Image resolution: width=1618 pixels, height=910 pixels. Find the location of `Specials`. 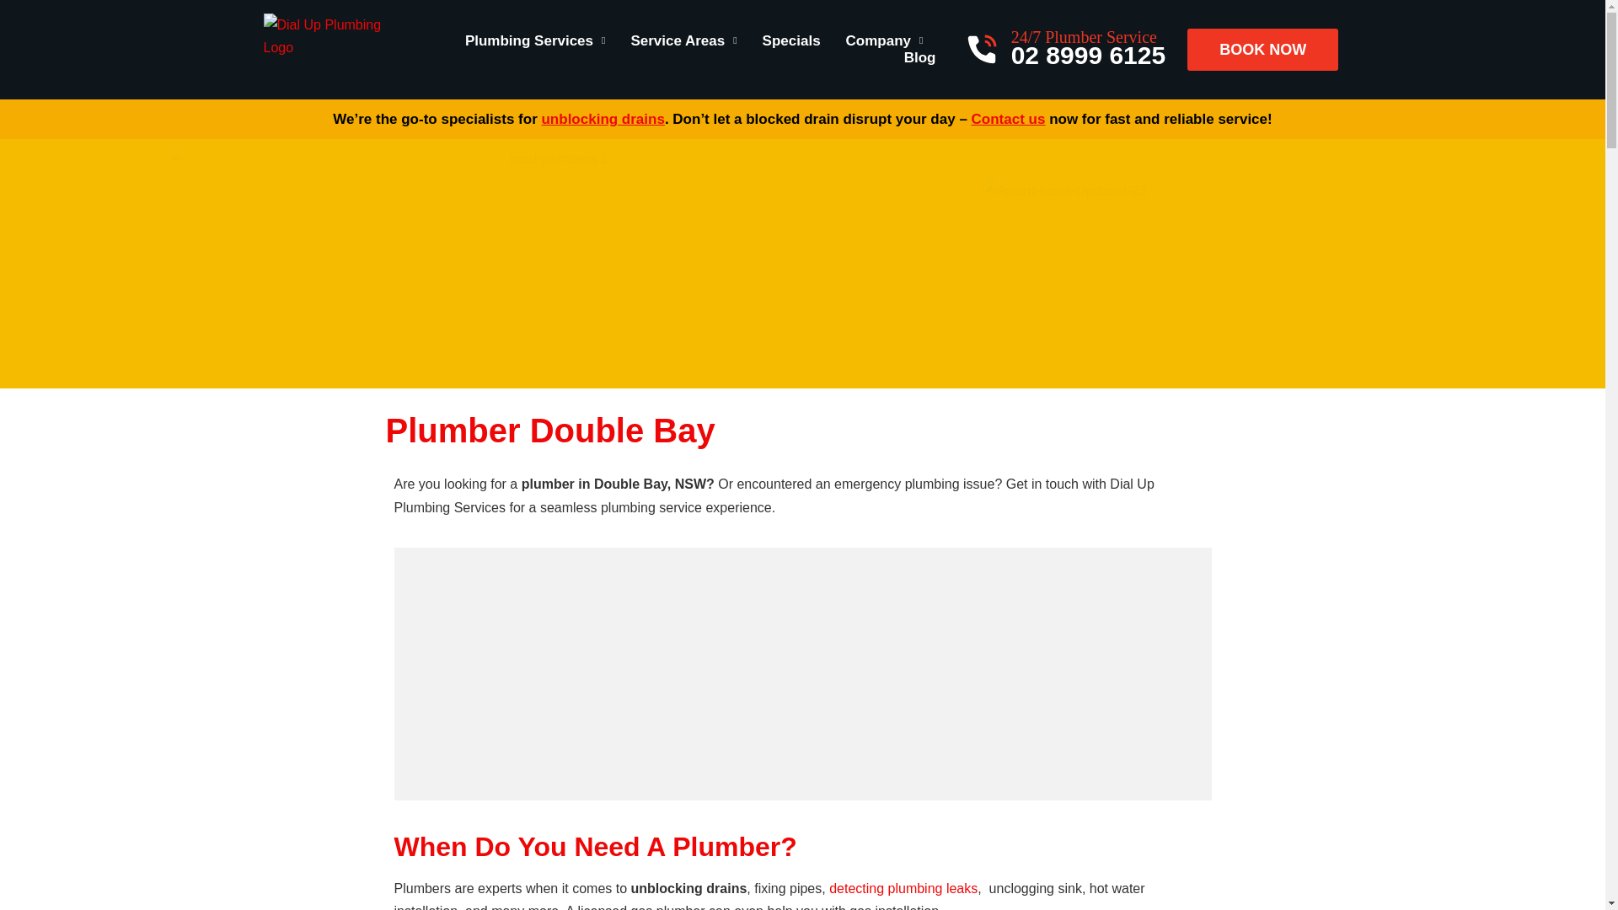

Specials is located at coordinates (790, 40).